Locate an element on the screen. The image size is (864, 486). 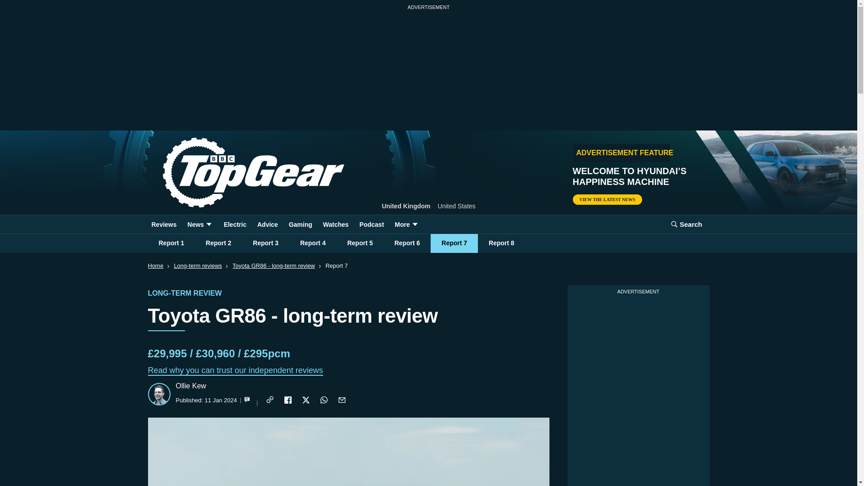
Report 1 is located at coordinates (171, 243).